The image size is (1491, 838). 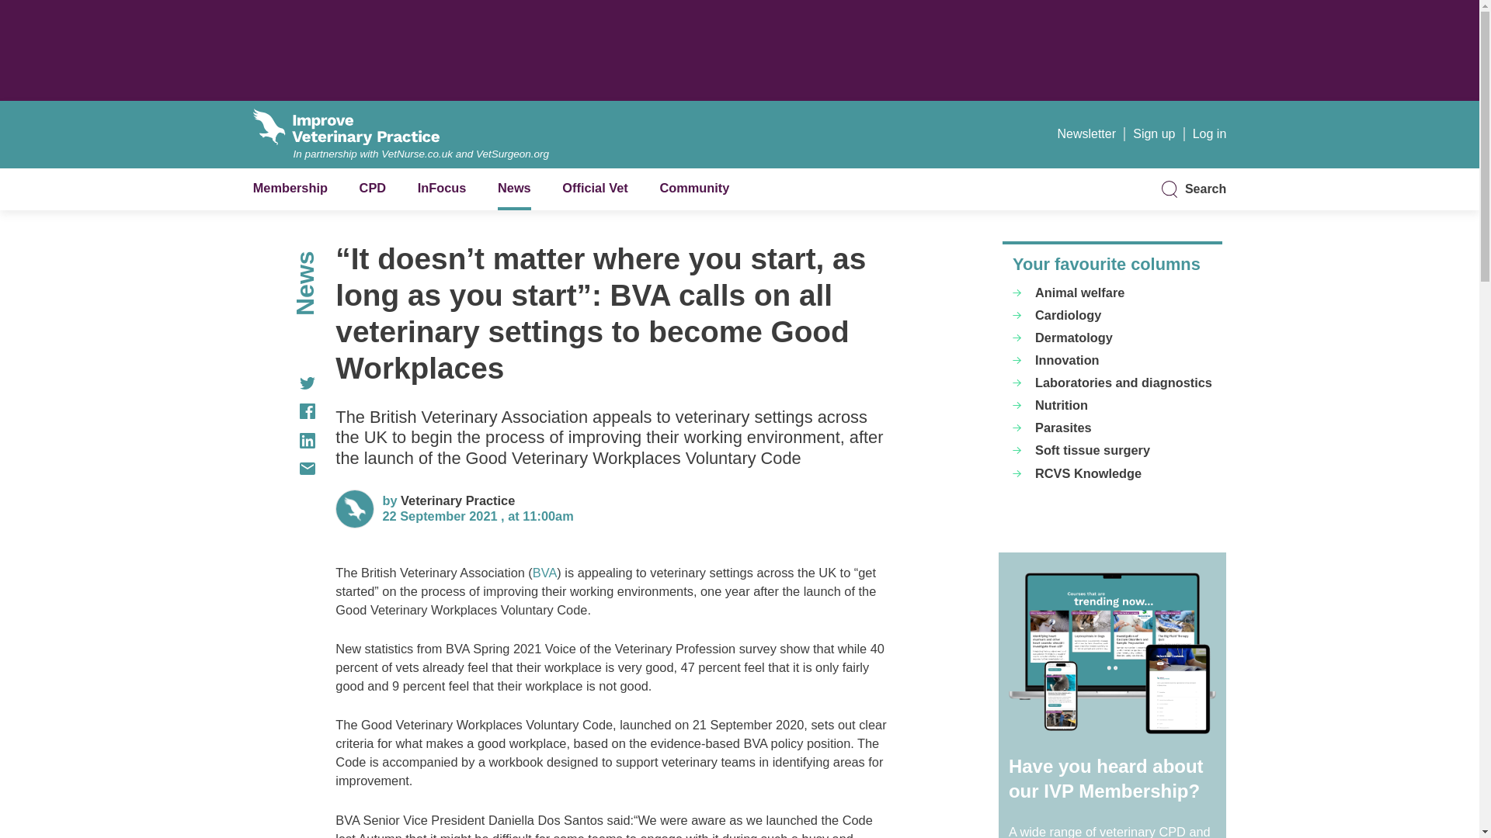 What do you see at coordinates (595, 188) in the screenshot?
I see `Official Vet` at bounding box center [595, 188].